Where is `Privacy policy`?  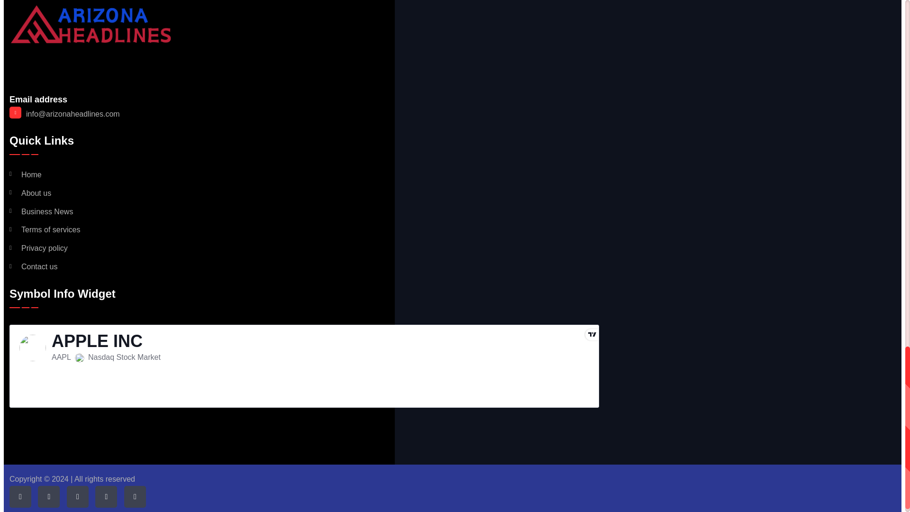 Privacy policy is located at coordinates (38, 248).